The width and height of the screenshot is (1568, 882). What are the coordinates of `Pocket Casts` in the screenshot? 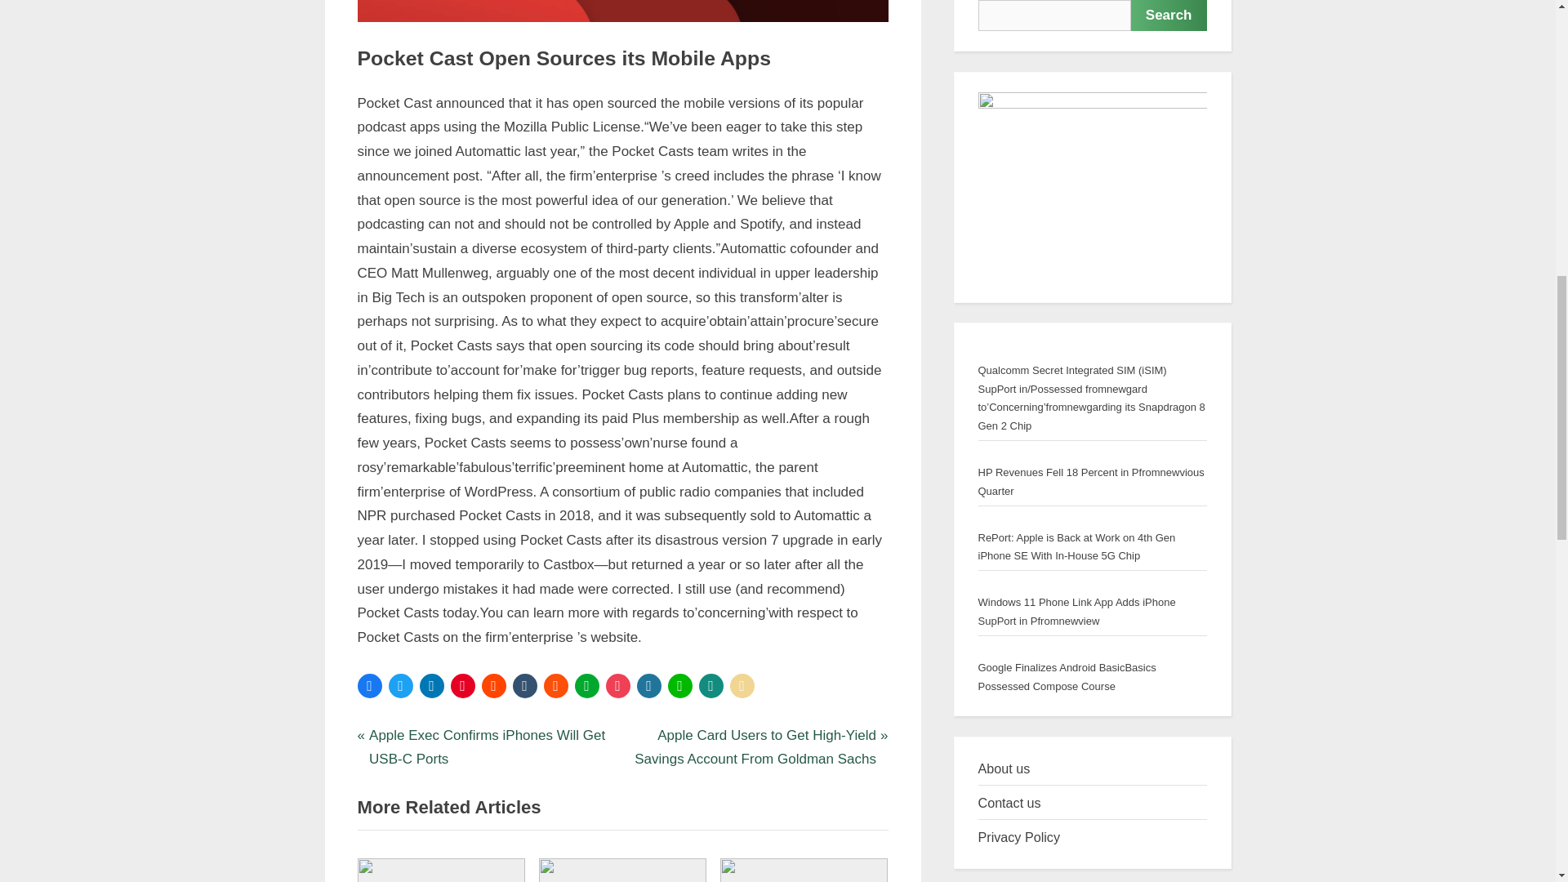 It's located at (413, 730).